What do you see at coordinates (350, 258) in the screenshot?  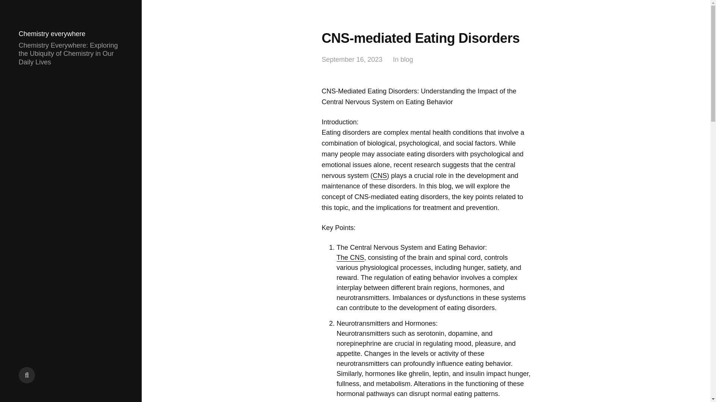 I see `The CNS` at bounding box center [350, 258].